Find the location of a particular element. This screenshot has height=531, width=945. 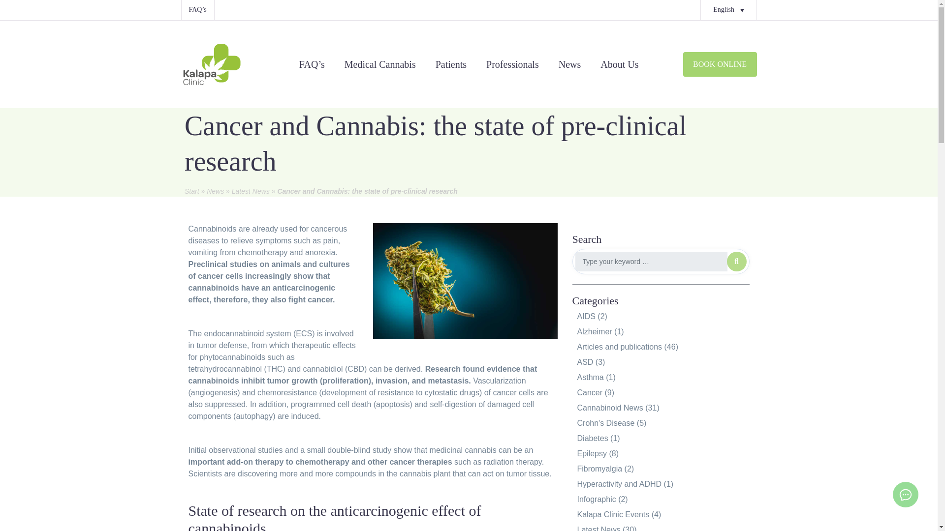

Start is located at coordinates (192, 191).